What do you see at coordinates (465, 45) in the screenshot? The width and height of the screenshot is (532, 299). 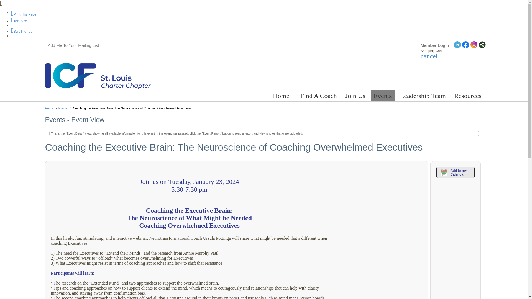 I see `Visit us on Facebook` at bounding box center [465, 45].